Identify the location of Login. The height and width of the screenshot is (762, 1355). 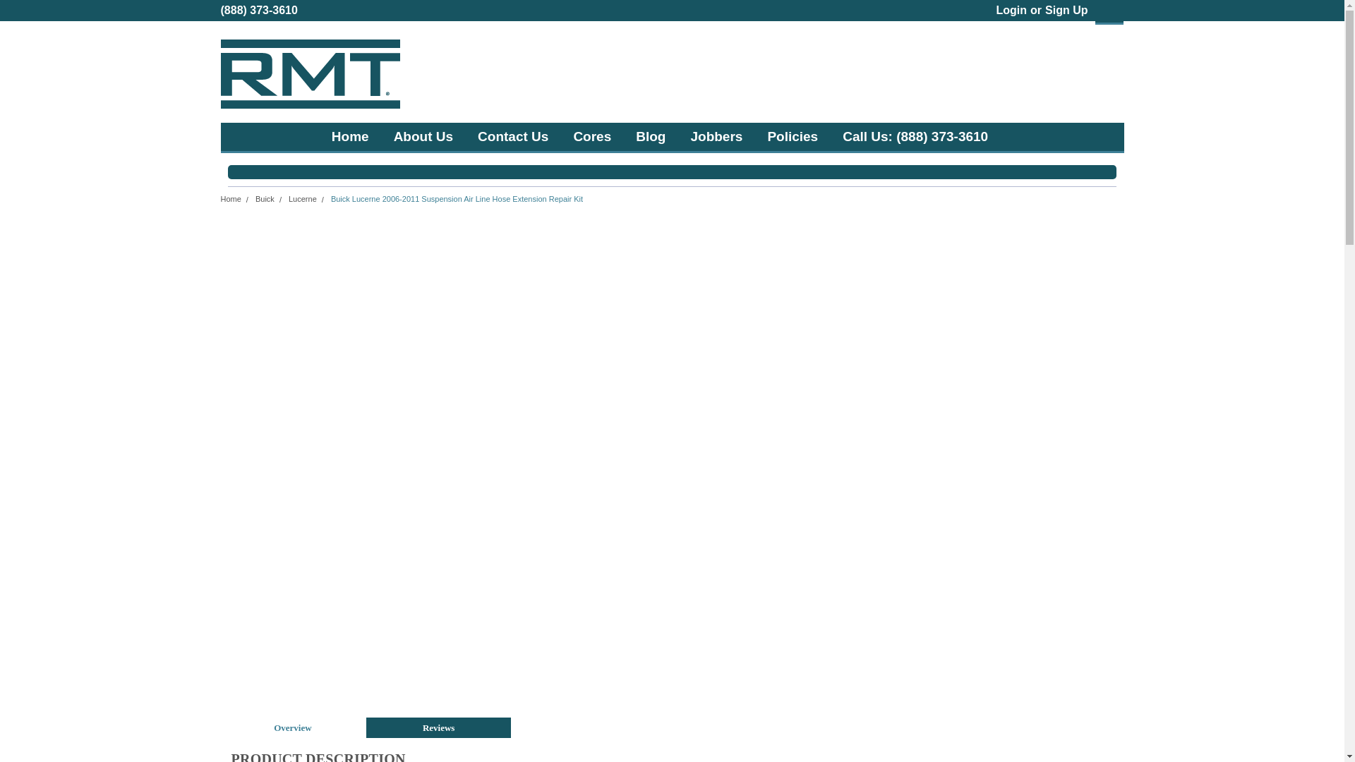
(1011, 11).